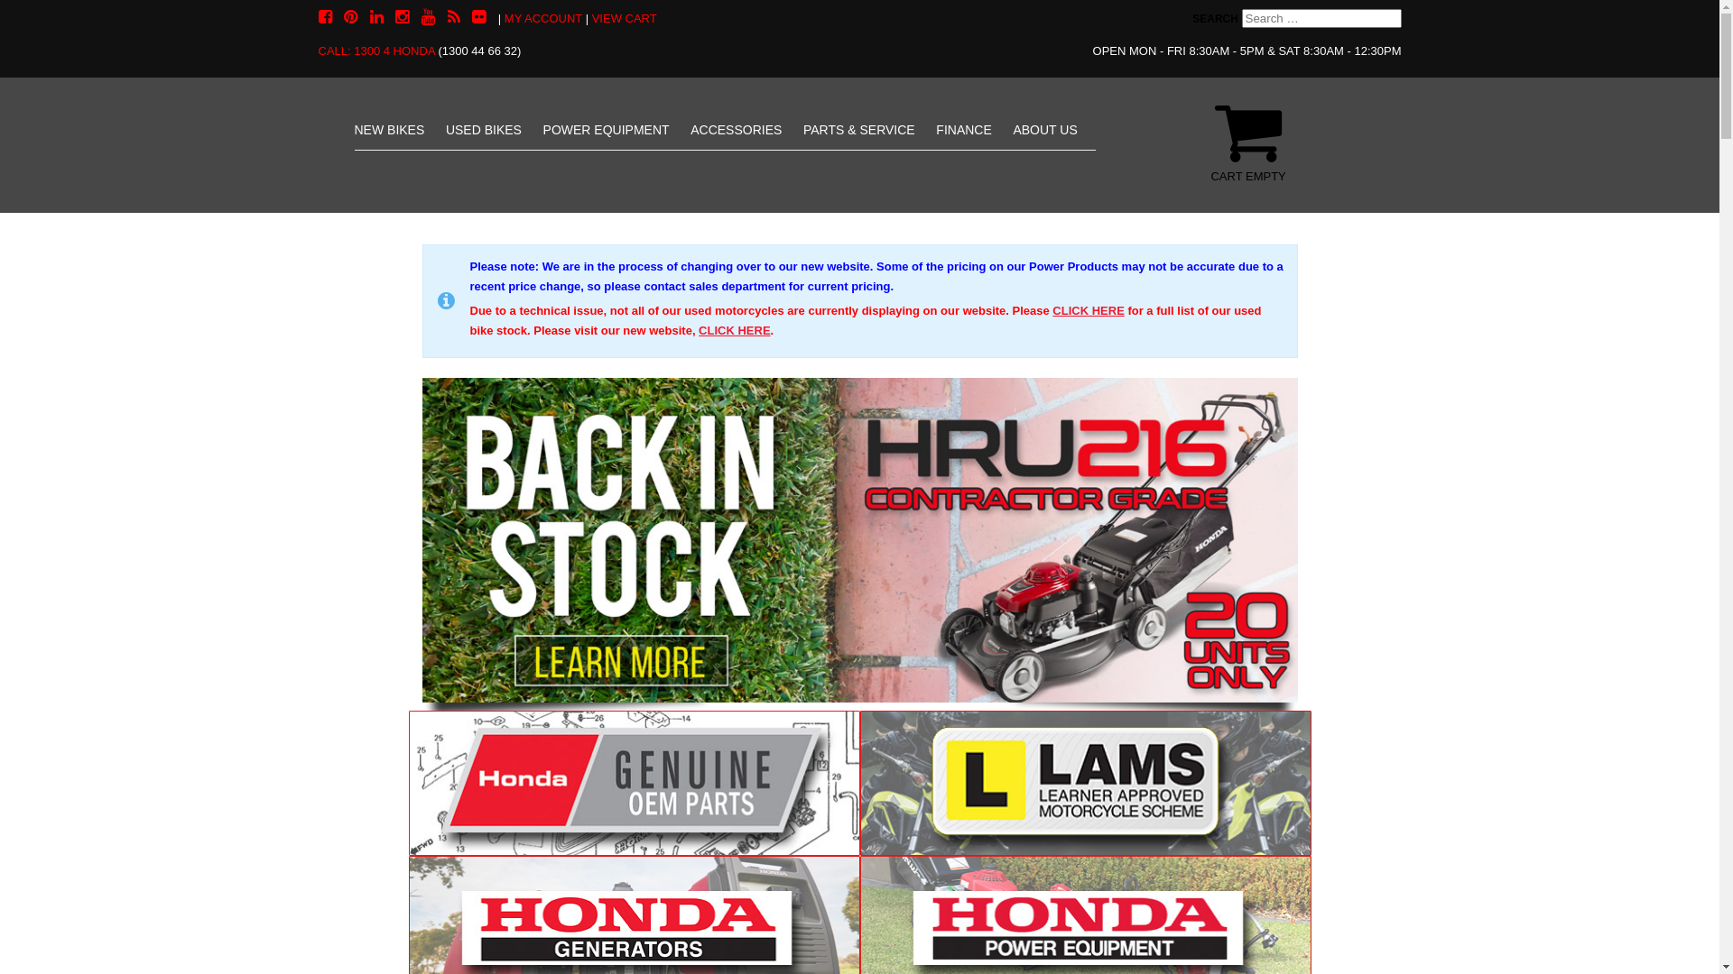 Image resolution: width=1733 pixels, height=974 pixels. Describe the element at coordinates (859, 130) in the screenshot. I see `PARTS & SERVICE` at that location.